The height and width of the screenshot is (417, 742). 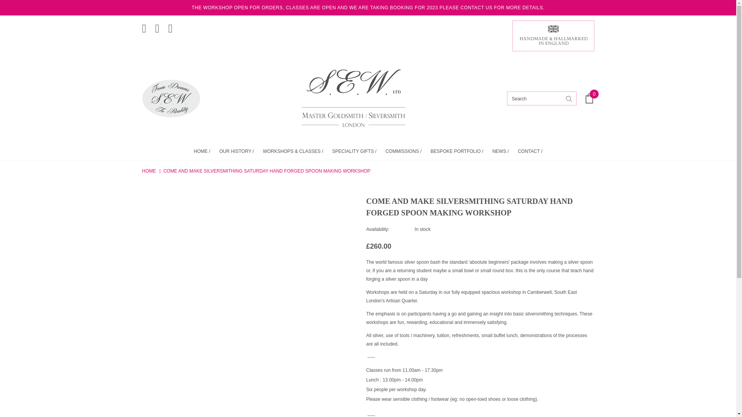 I want to click on Facebook, so click(x=147, y=23).